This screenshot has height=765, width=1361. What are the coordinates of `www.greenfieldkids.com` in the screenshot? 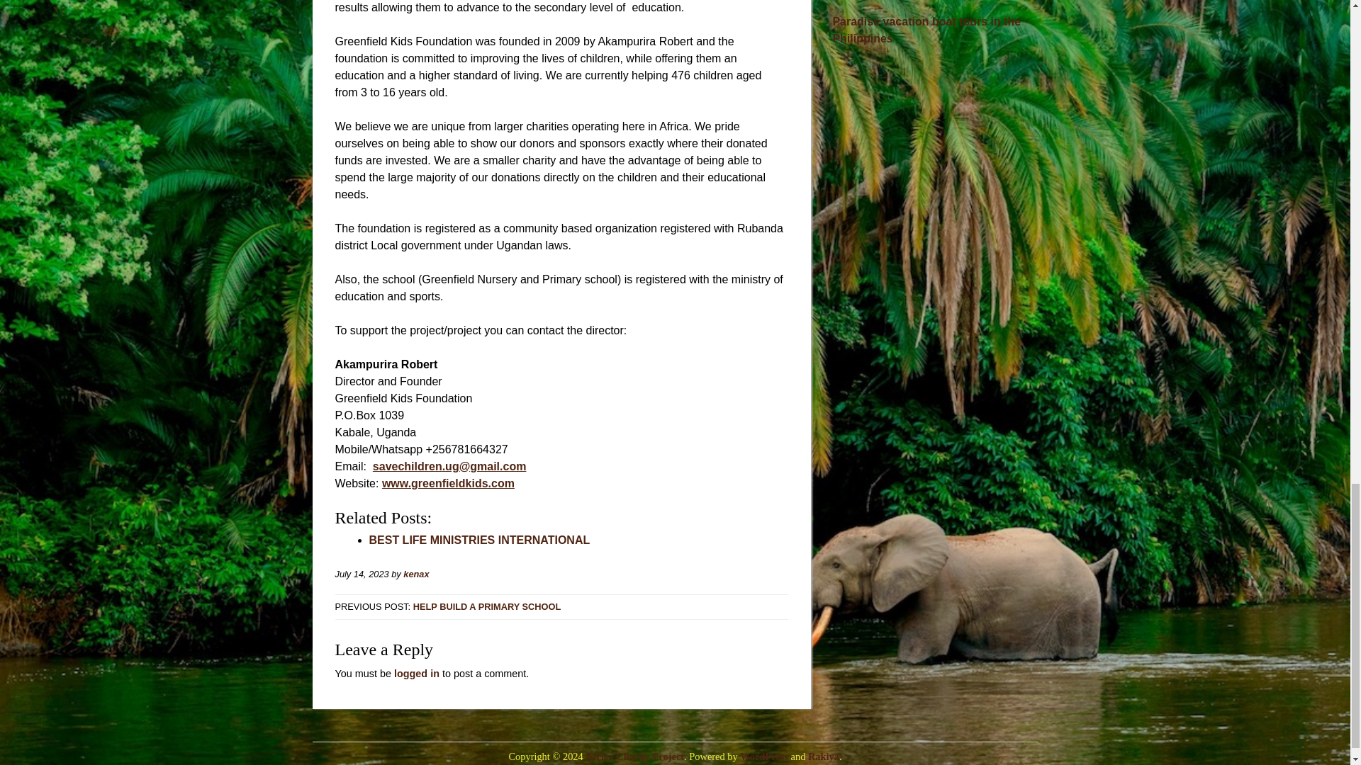 It's located at (448, 483).